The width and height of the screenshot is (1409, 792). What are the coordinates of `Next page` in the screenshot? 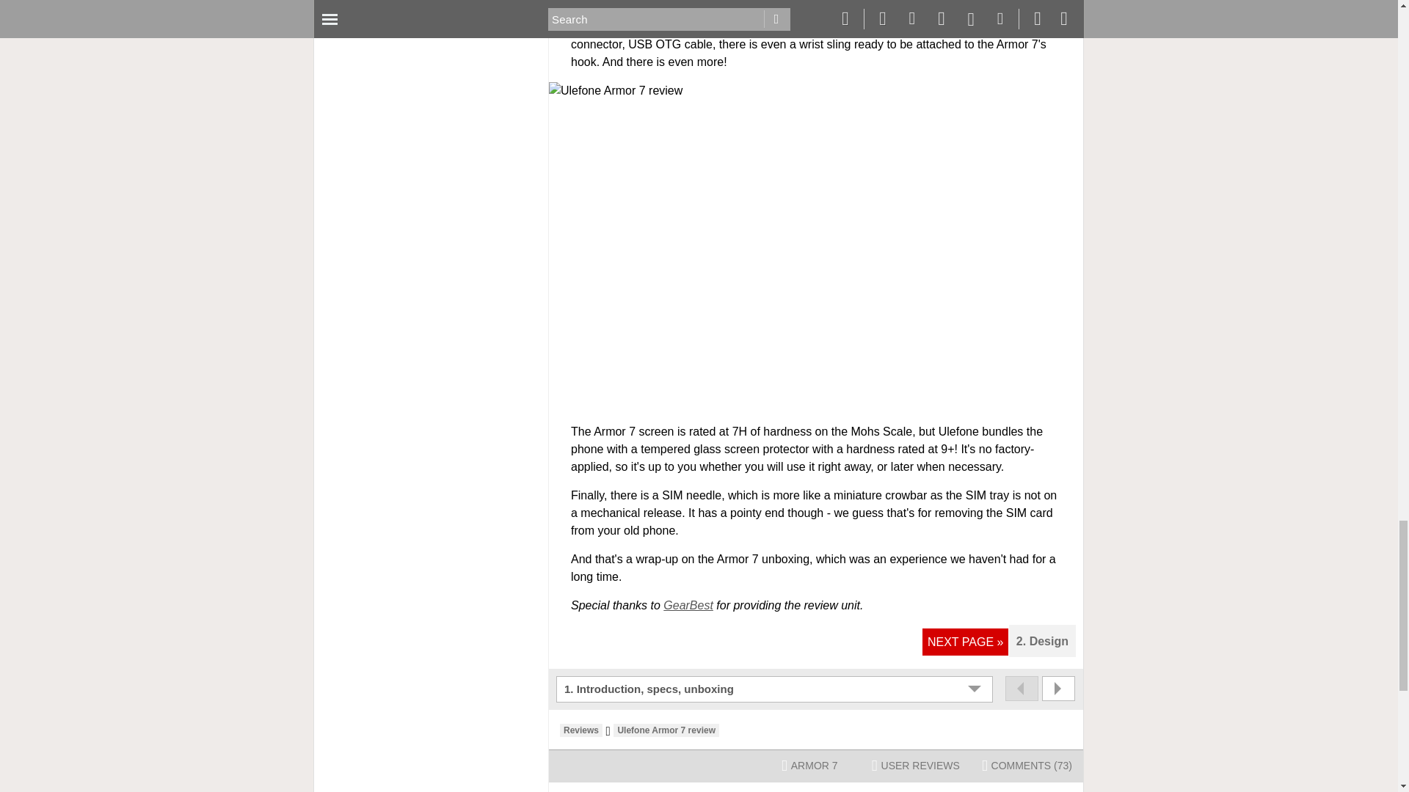 It's located at (1058, 688).